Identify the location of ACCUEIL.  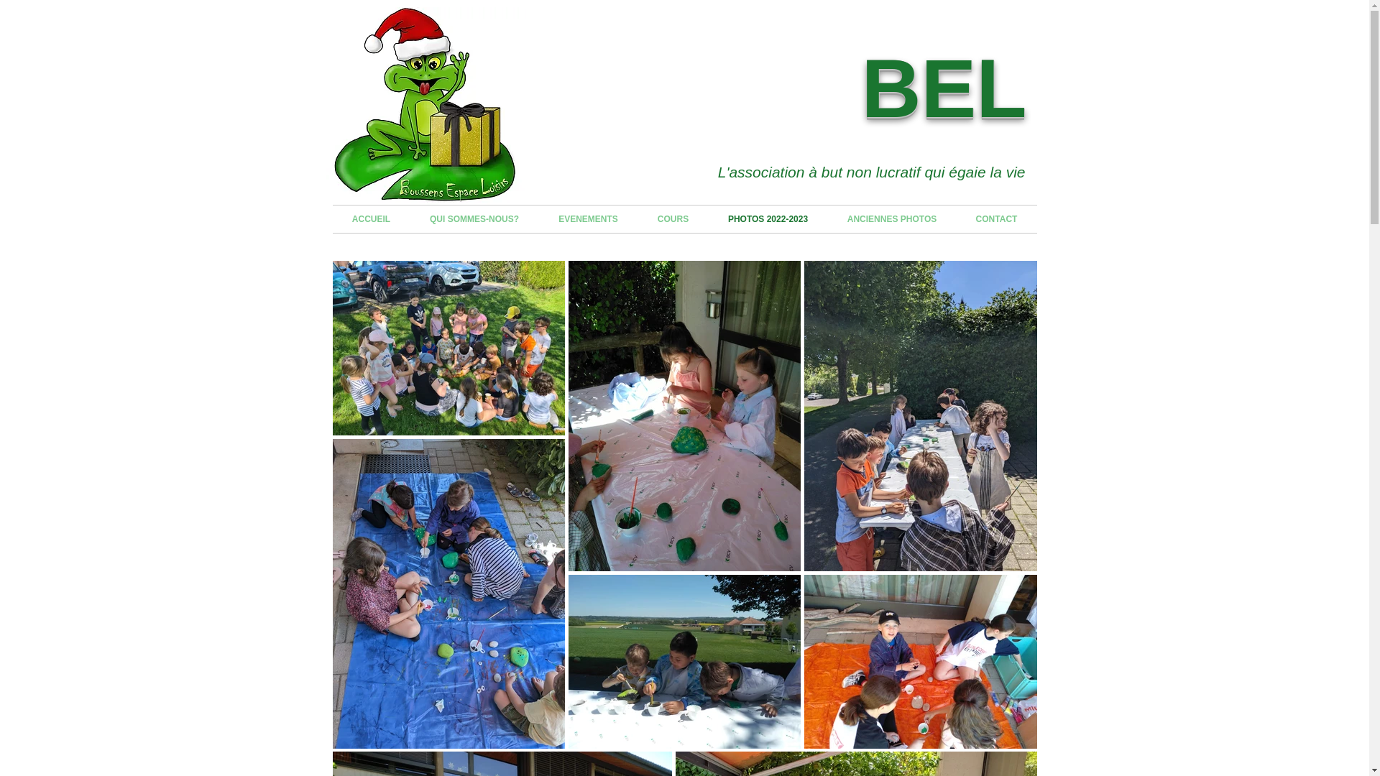
(371, 219).